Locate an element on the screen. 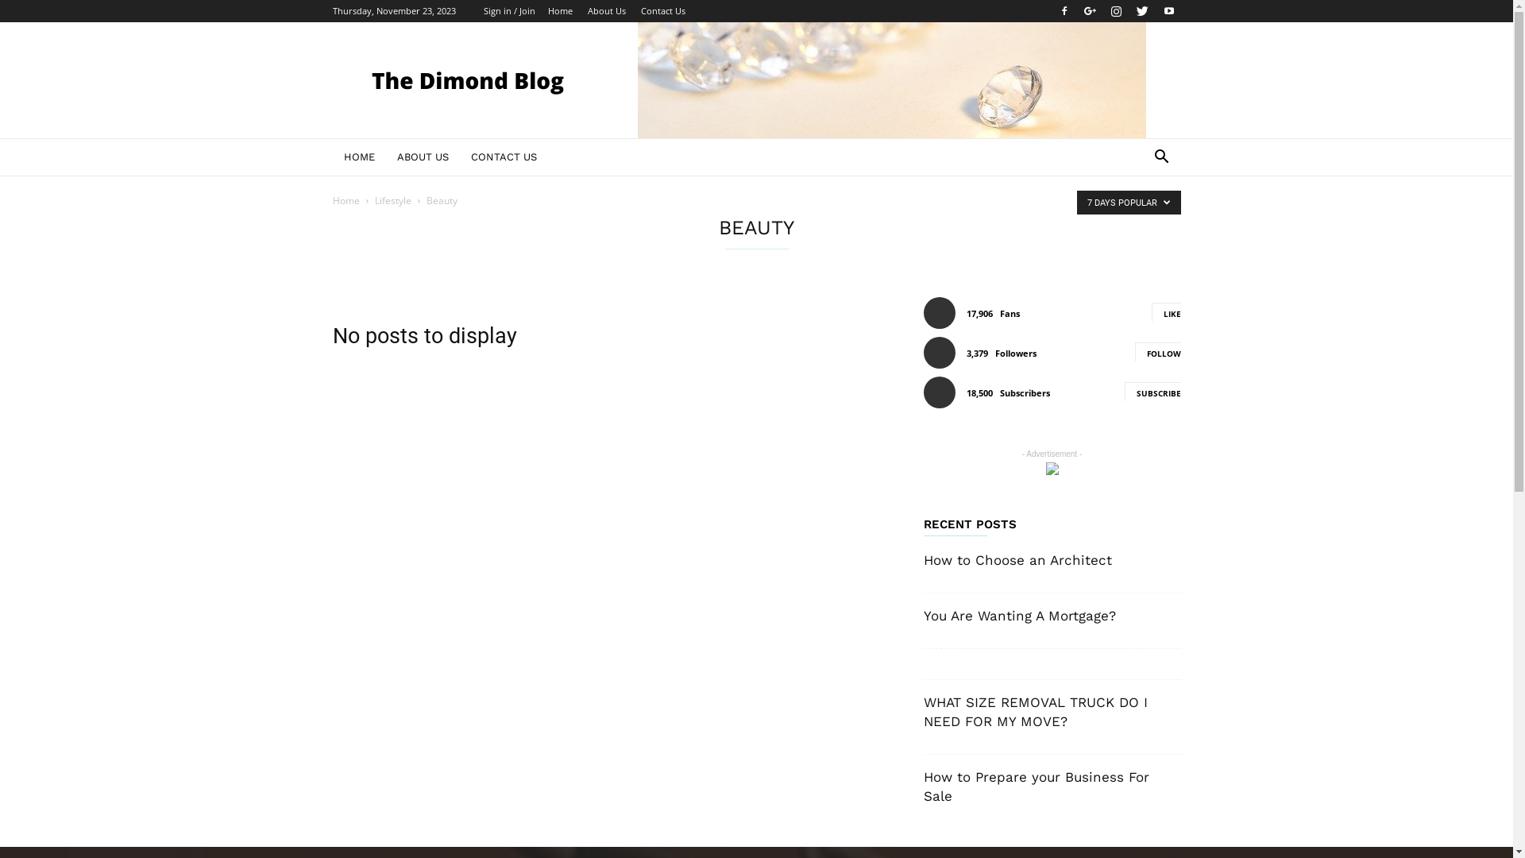 This screenshot has height=858, width=1525. You Are Wanting A Mortgage? is located at coordinates (1019, 616).